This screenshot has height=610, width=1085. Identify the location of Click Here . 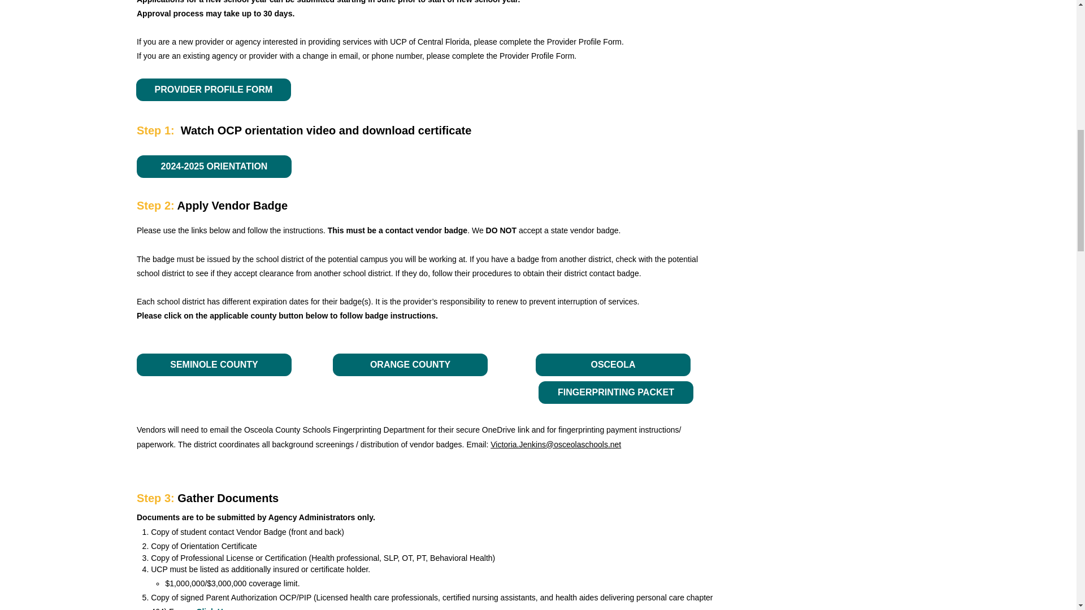
(215, 608).